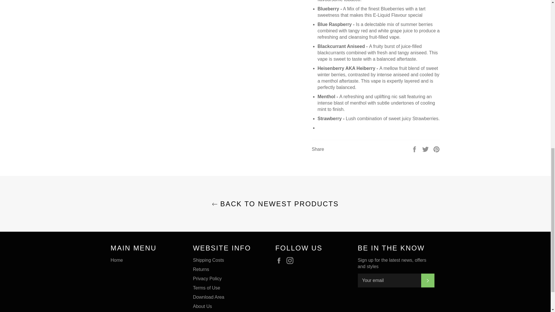 The height and width of the screenshot is (312, 555). I want to click on Home, so click(116, 260).